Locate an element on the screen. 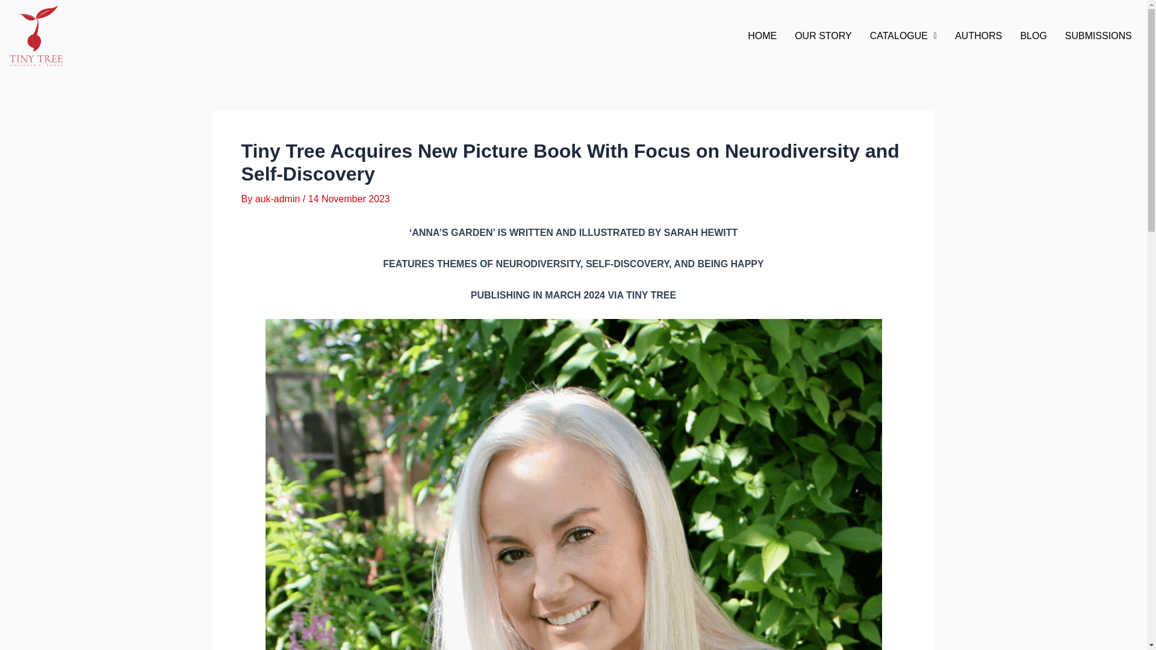  BLOG is located at coordinates (1033, 36).